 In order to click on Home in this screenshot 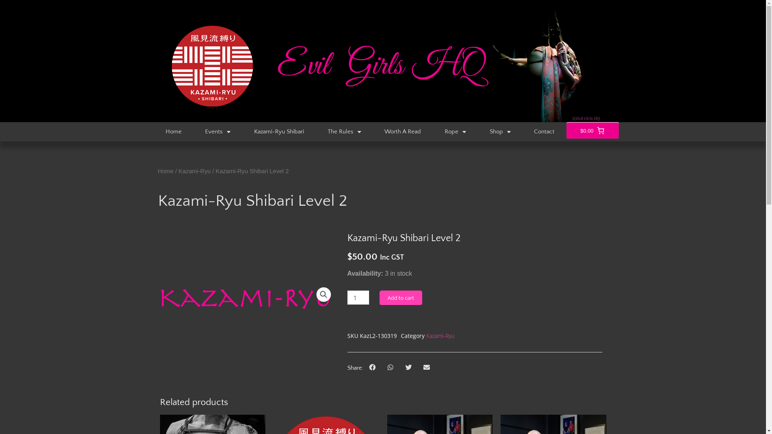, I will do `click(166, 171)`.